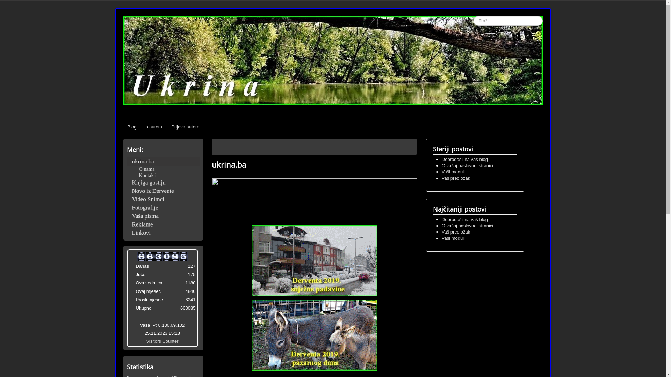 The height and width of the screenshot is (377, 671). Describe the element at coordinates (132, 276) in the screenshot. I see `2023-11-24` at that location.